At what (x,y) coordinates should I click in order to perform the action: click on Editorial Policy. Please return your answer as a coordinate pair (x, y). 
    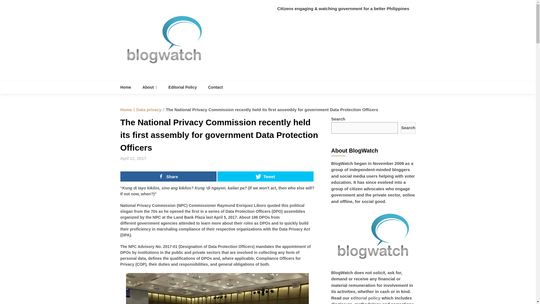
    Looking at the image, I should click on (183, 87).